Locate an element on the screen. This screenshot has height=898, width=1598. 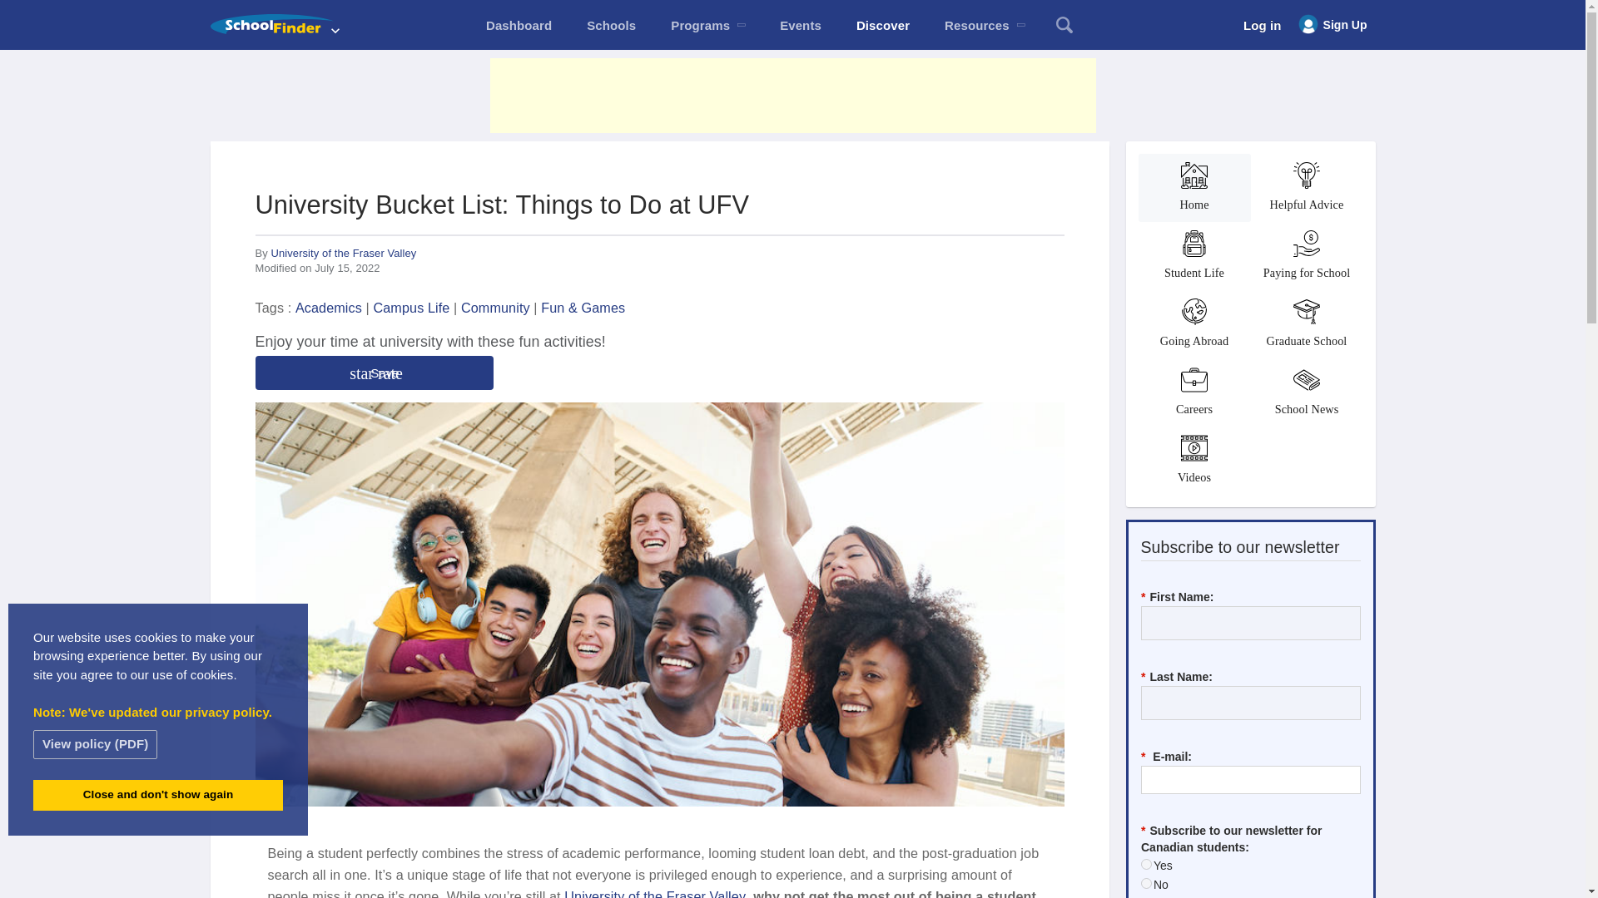
Events is located at coordinates (801, 25).